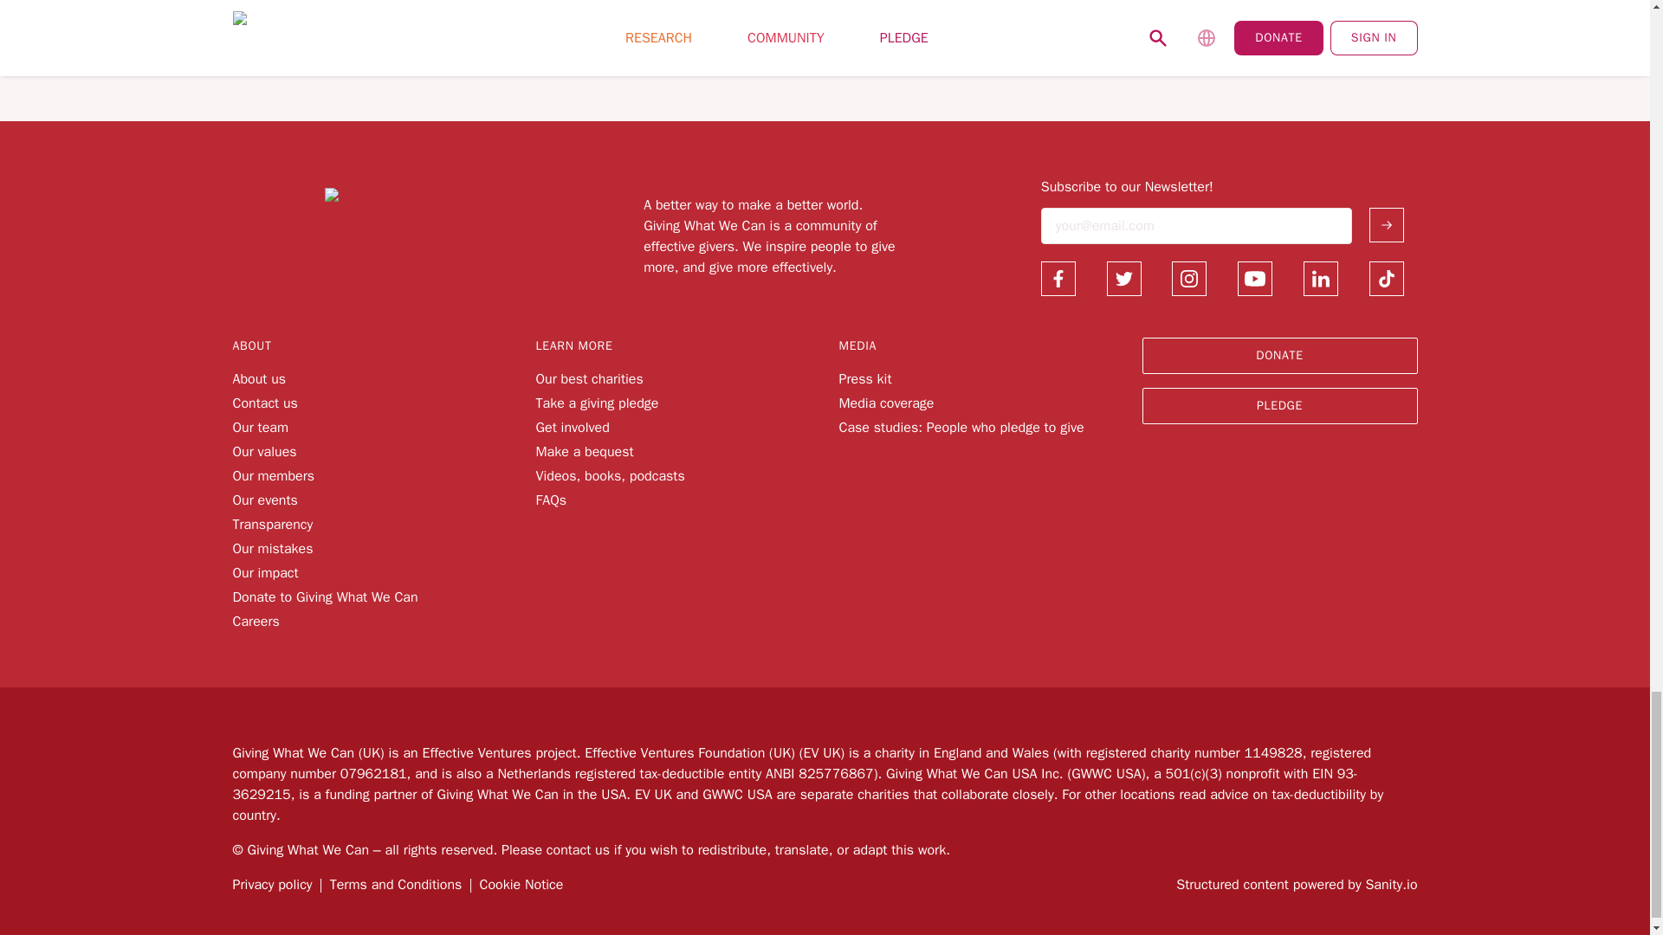  Describe the element at coordinates (1386, 224) in the screenshot. I see `Submit` at that location.